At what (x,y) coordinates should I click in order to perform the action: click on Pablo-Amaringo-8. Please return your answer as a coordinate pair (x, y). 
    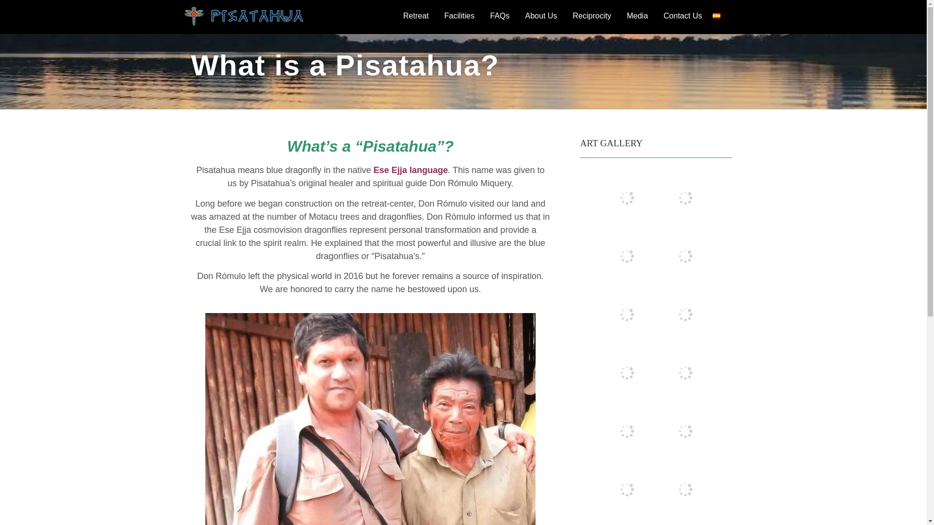
    Looking at the image, I should click on (685, 256).